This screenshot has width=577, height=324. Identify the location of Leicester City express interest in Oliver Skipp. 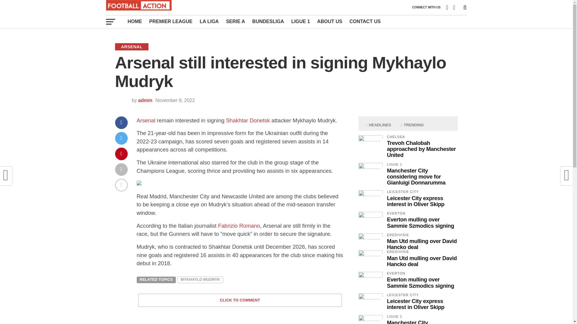
(416, 201).